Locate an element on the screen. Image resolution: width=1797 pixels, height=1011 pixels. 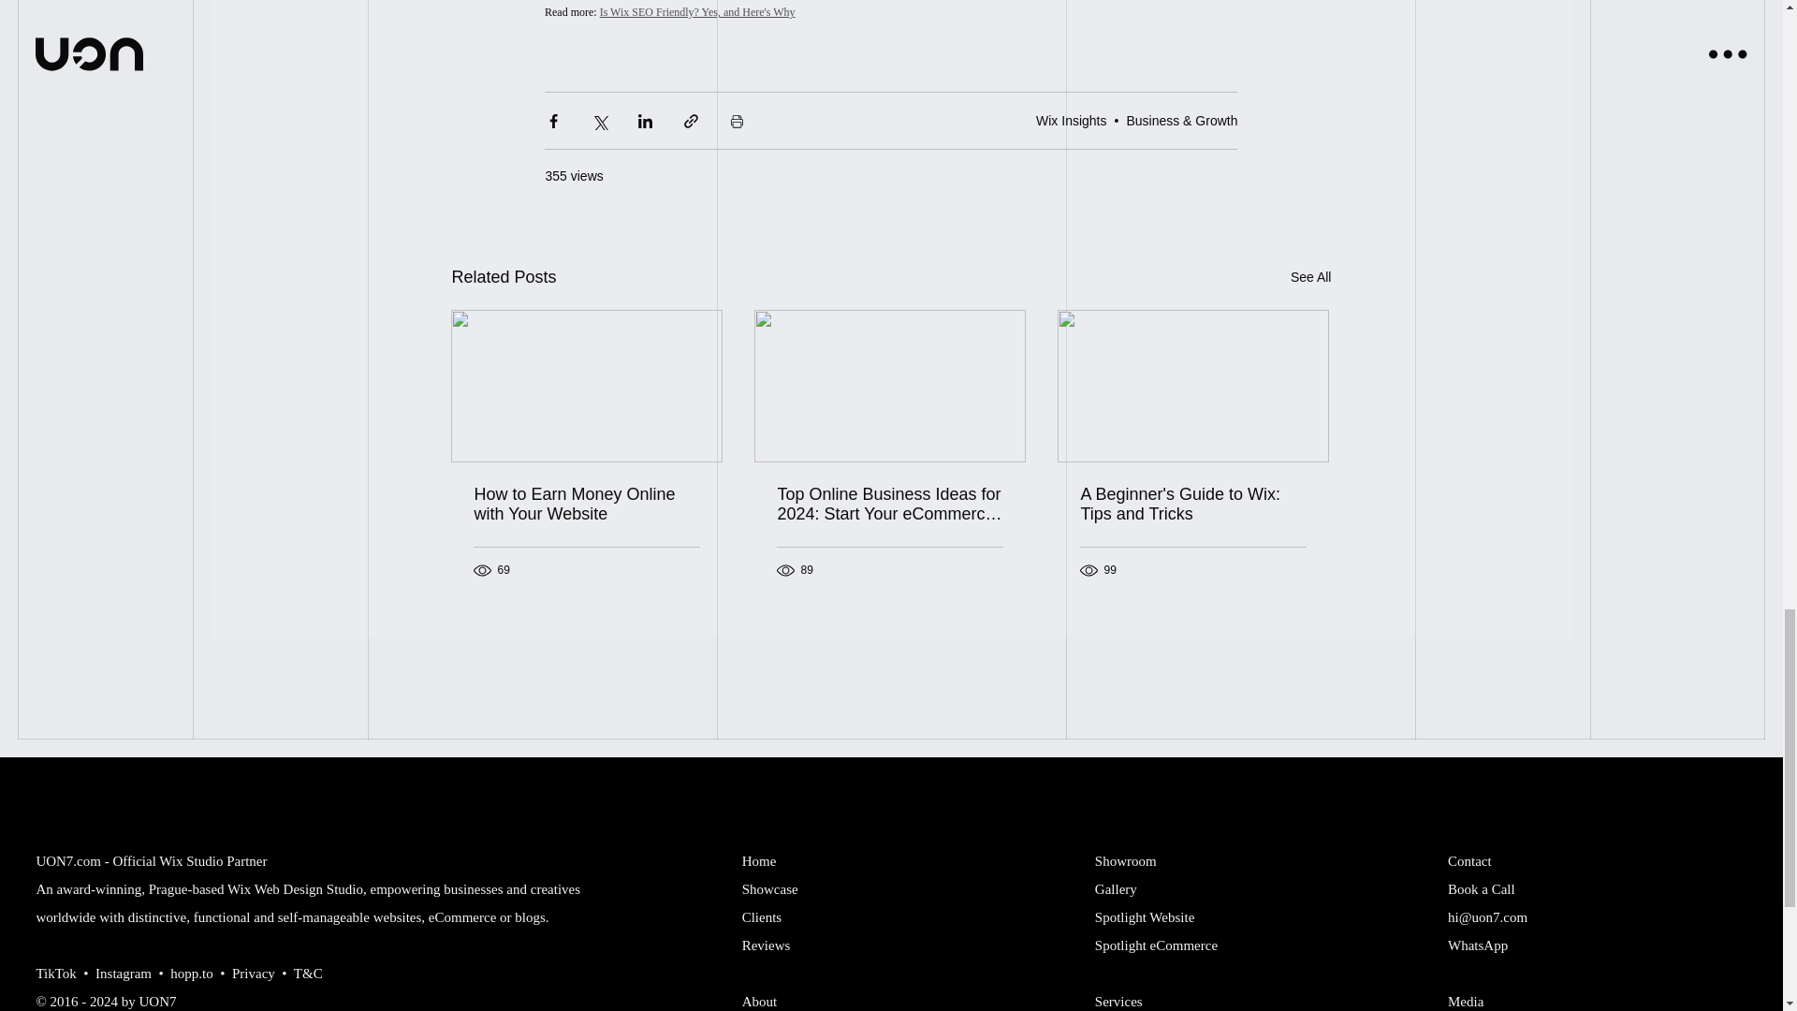
Book a Call is located at coordinates (1481, 888).